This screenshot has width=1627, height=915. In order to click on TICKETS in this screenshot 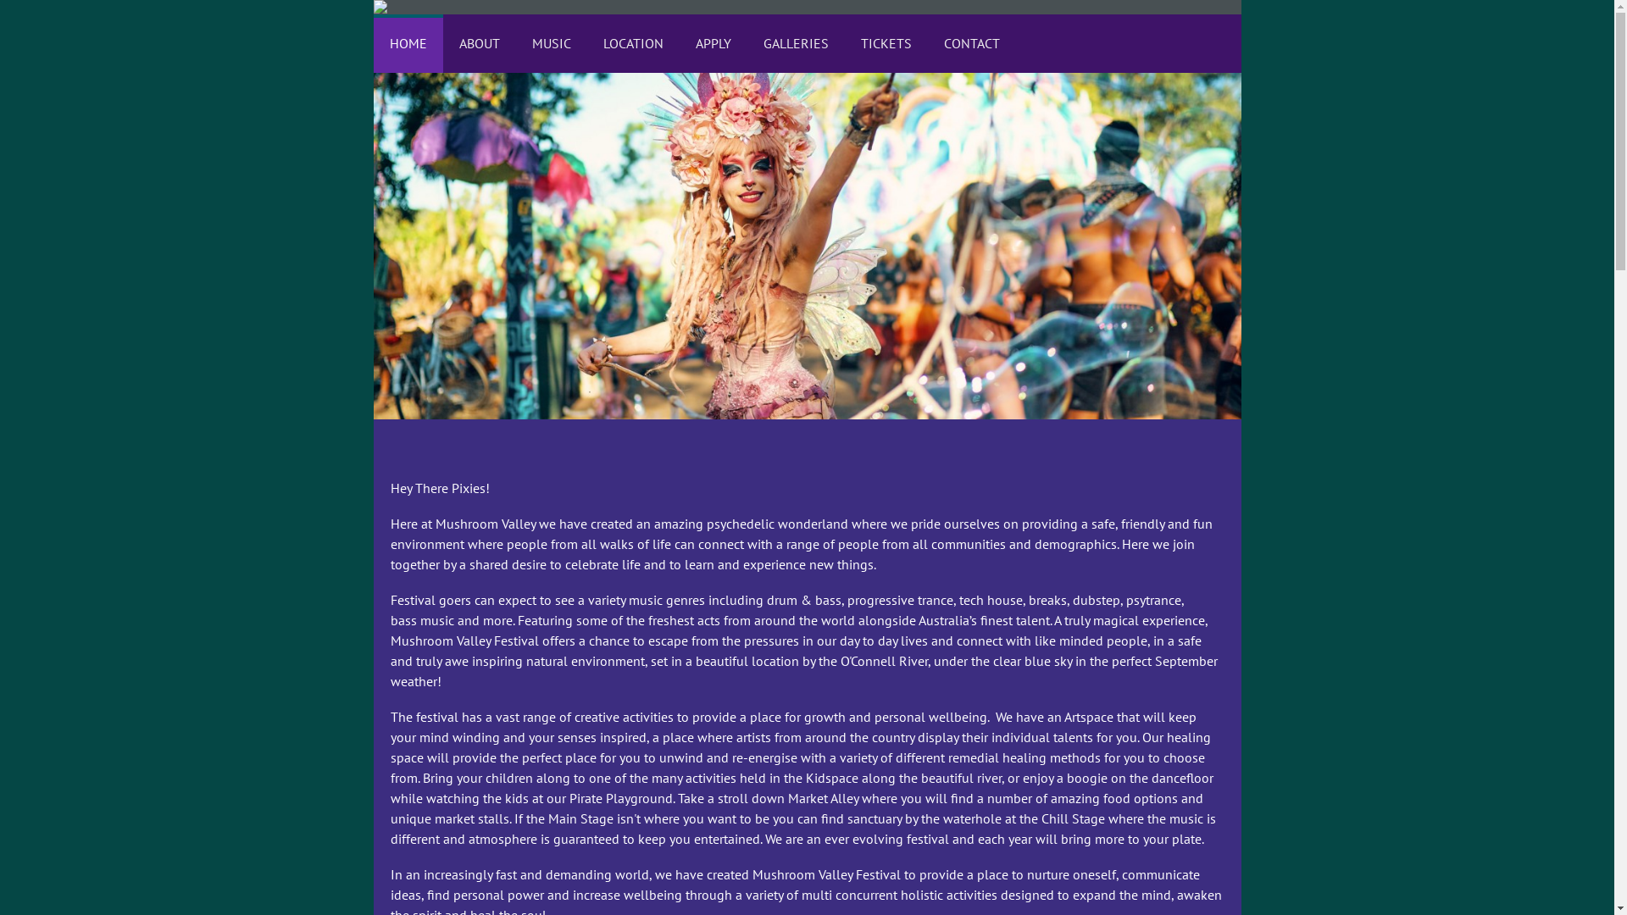, I will do `click(886, 44)`.